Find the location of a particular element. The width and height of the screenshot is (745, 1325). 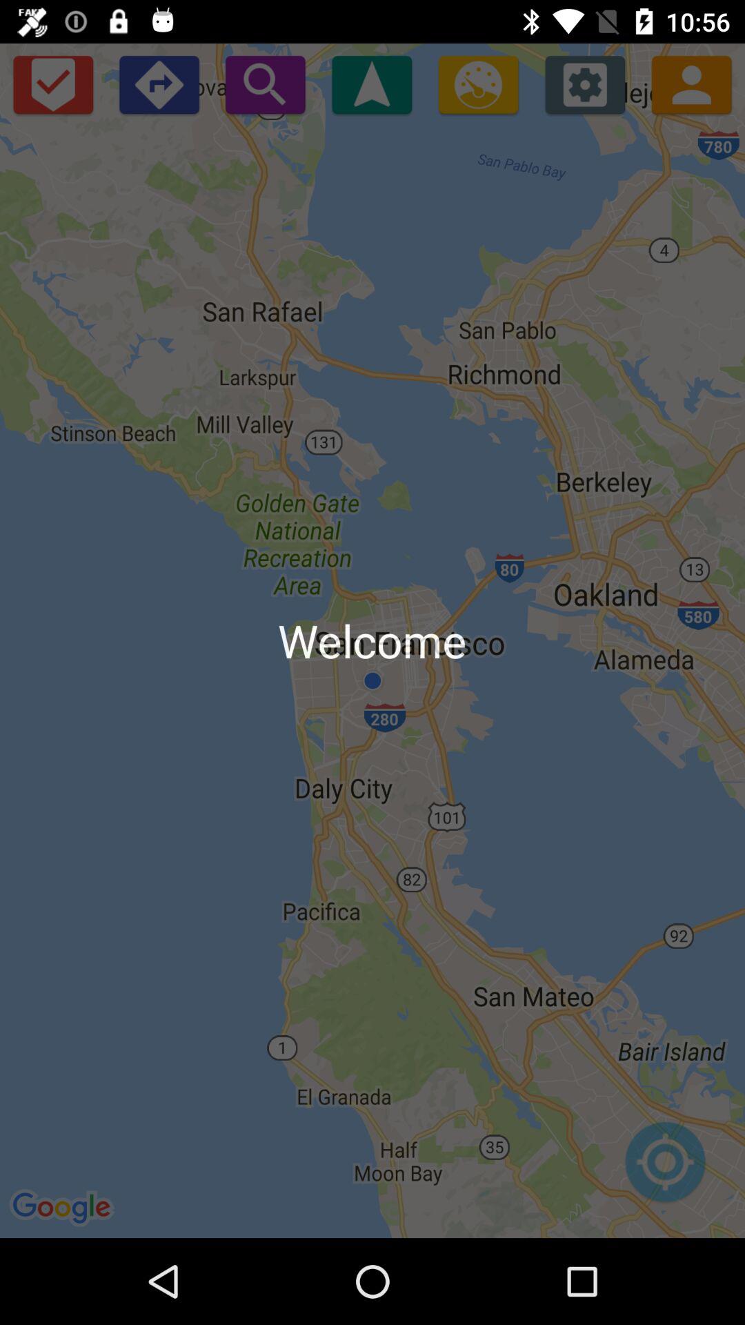

search is located at coordinates (265, 84).